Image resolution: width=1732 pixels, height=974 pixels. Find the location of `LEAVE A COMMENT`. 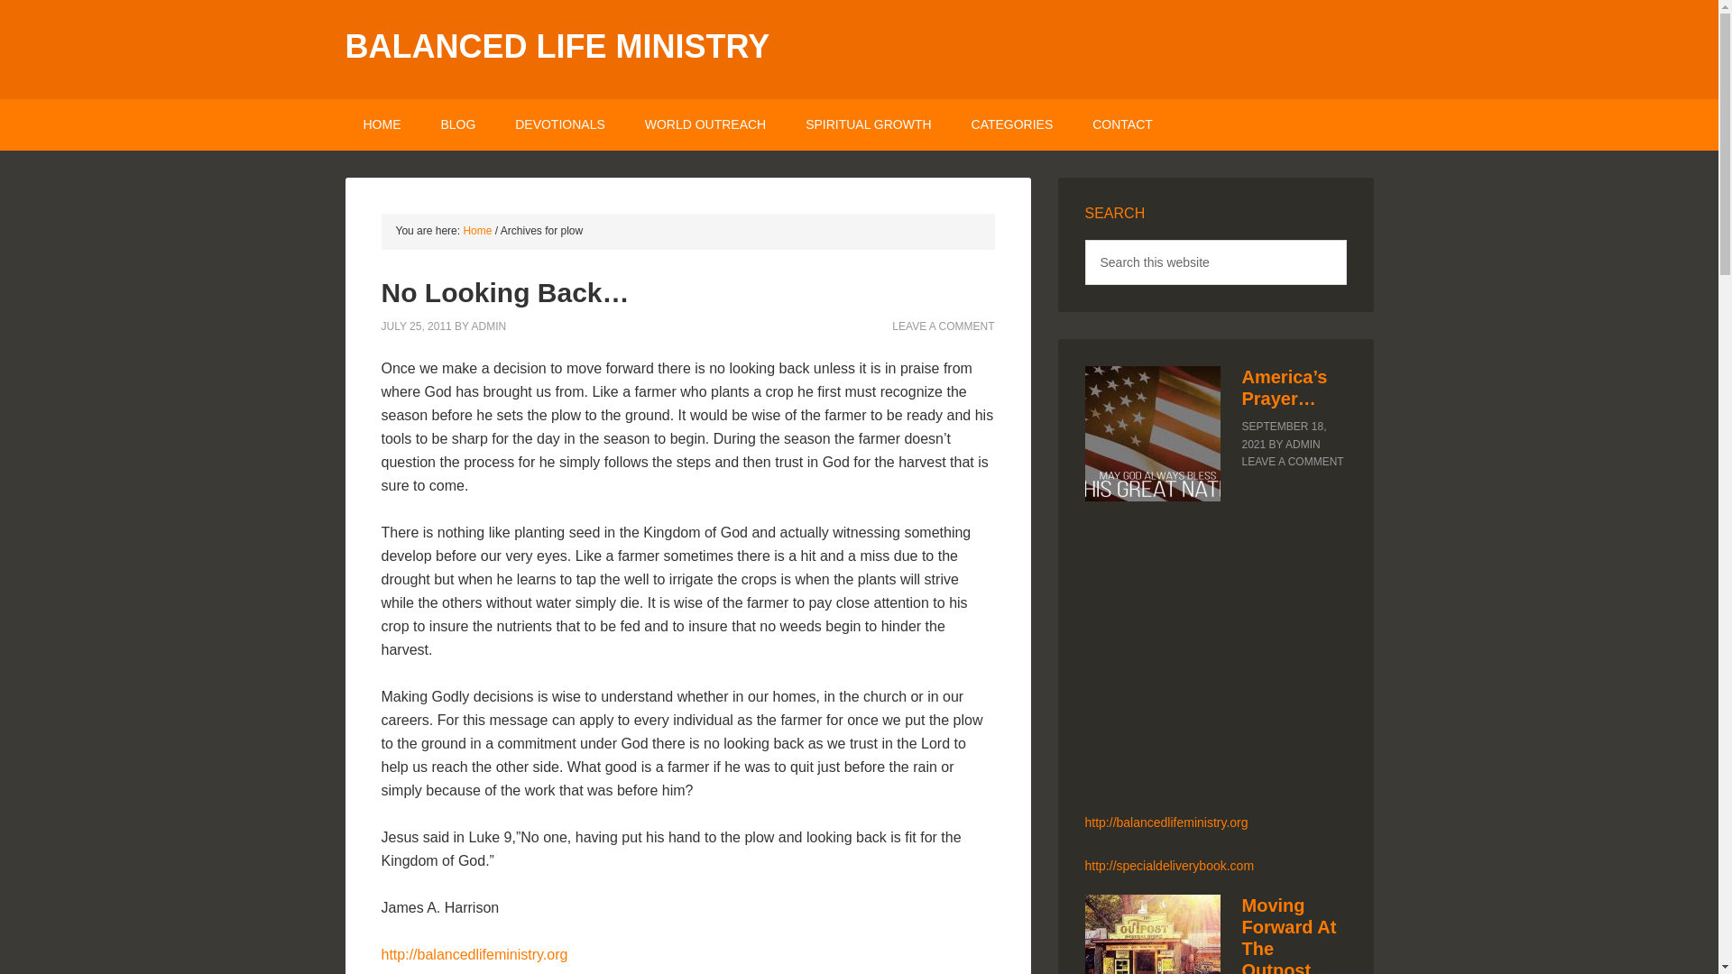

LEAVE A COMMENT is located at coordinates (943, 326).